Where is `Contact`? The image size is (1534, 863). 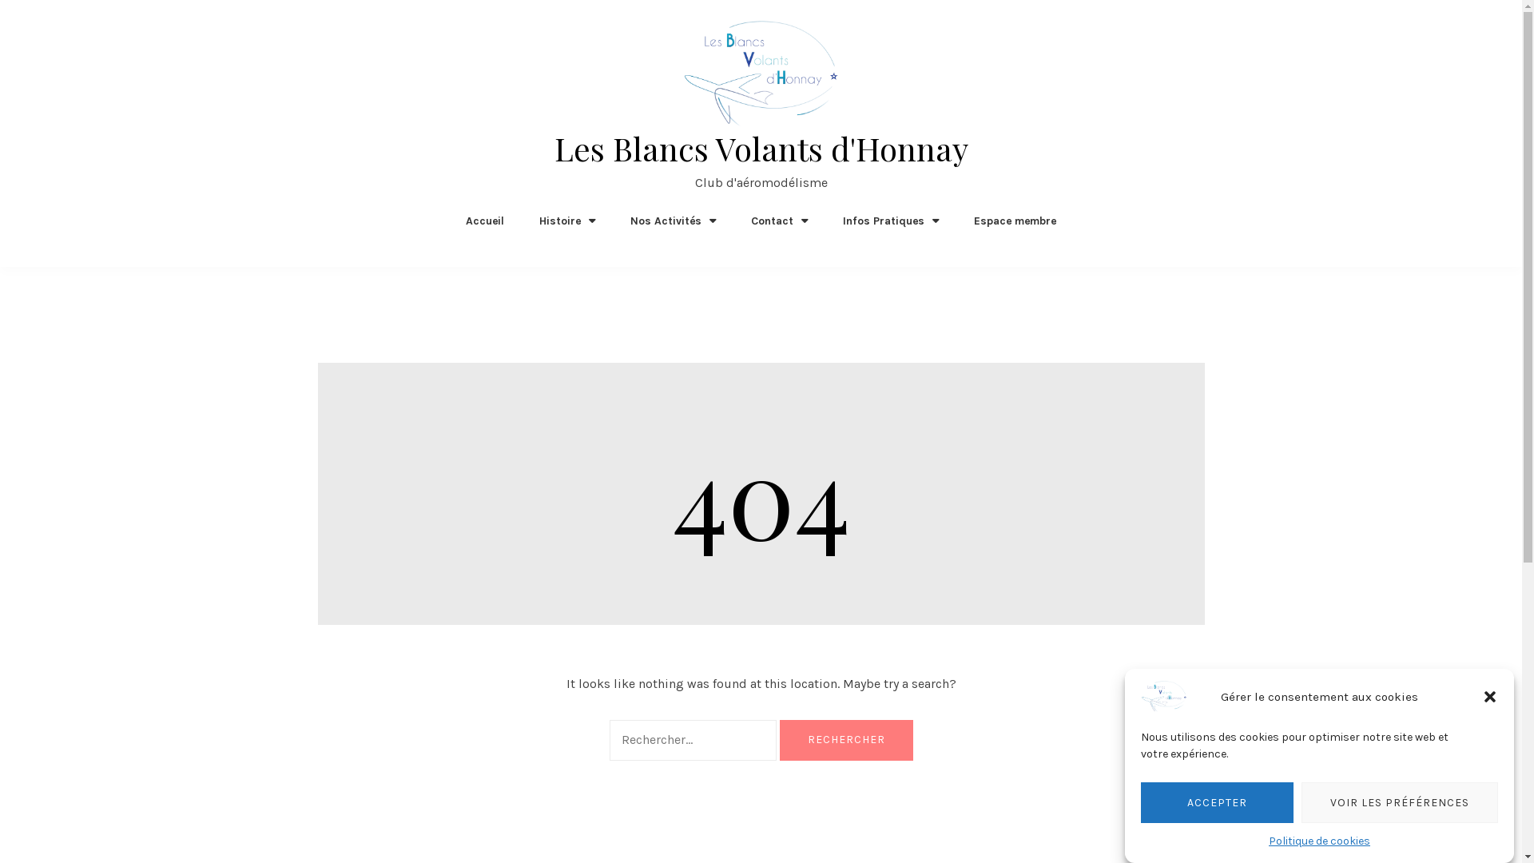
Contact is located at coordinates (780, 221).